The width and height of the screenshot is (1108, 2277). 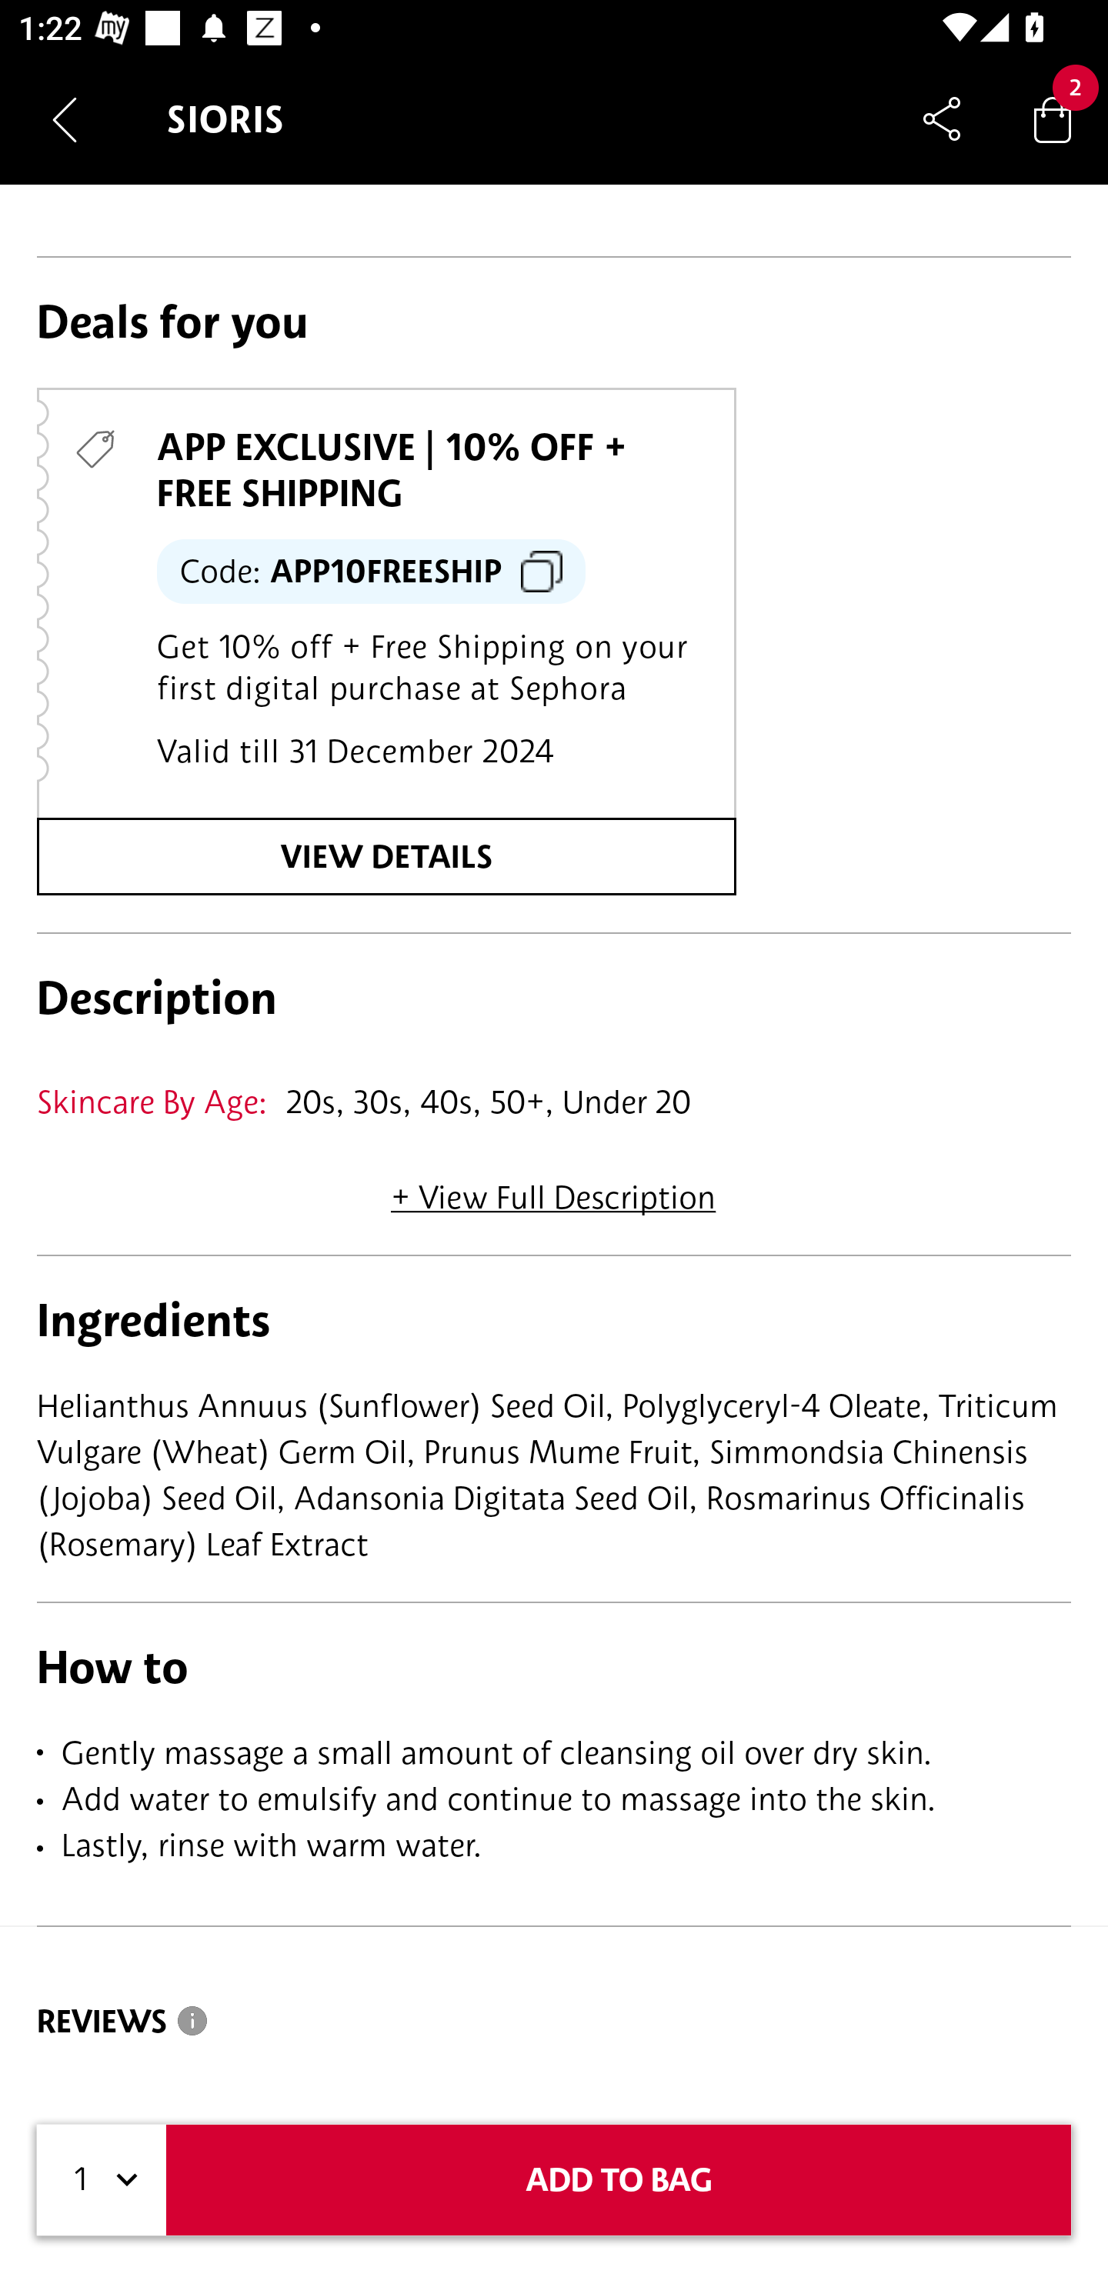 I want to click on VIEW DETAILS, so click(x=386, y=855).